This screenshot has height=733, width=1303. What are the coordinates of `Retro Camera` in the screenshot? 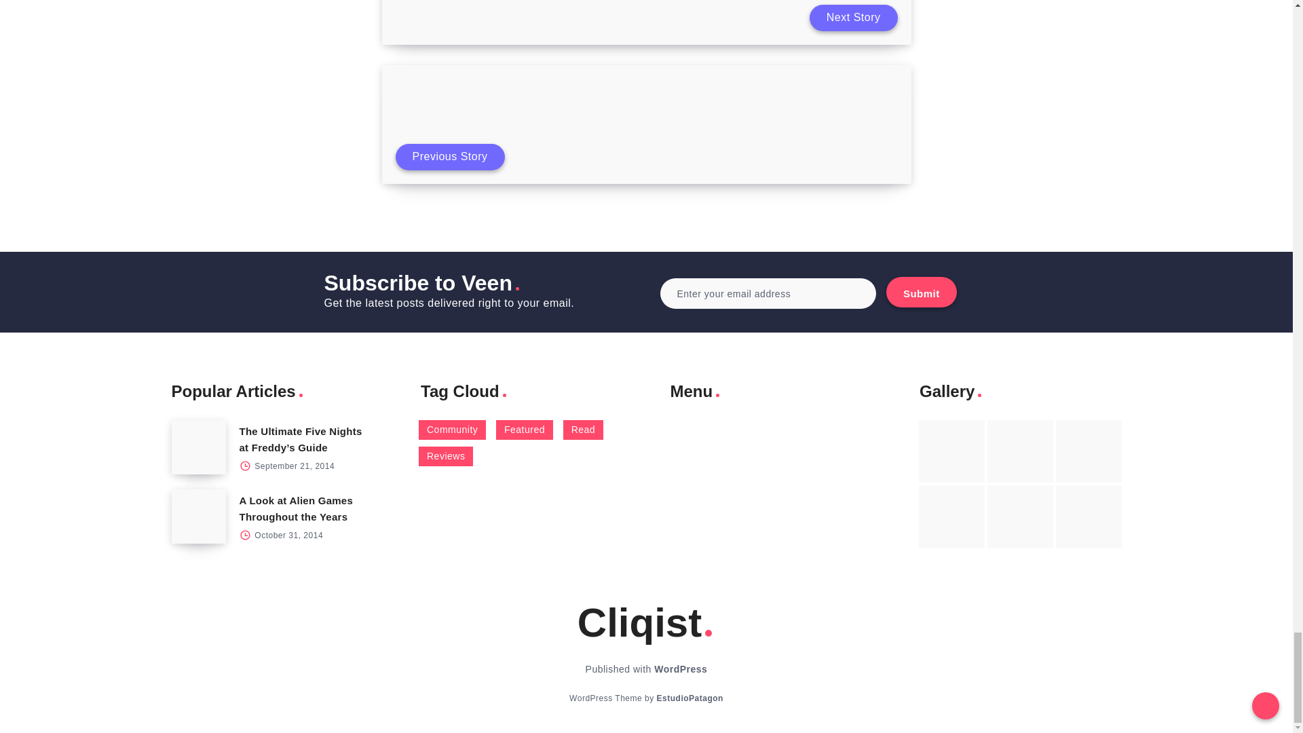 It's located at (1020, 451).